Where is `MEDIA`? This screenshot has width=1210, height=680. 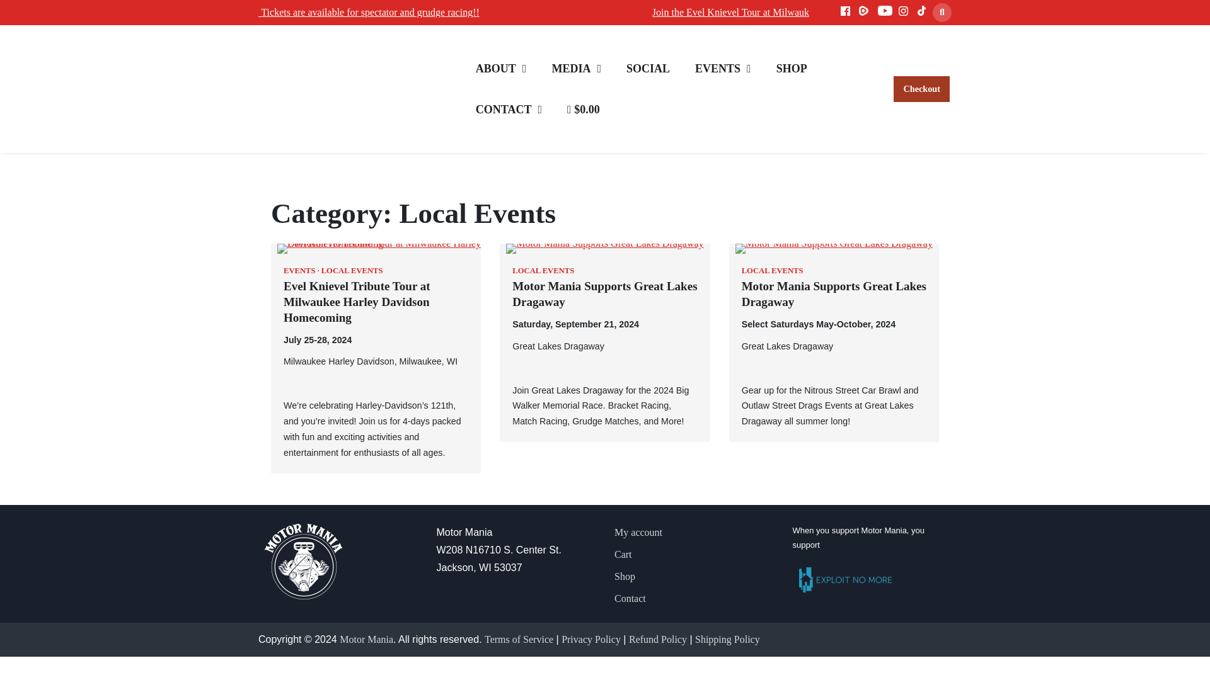 MEDIA is located at coordinates (576, 68).